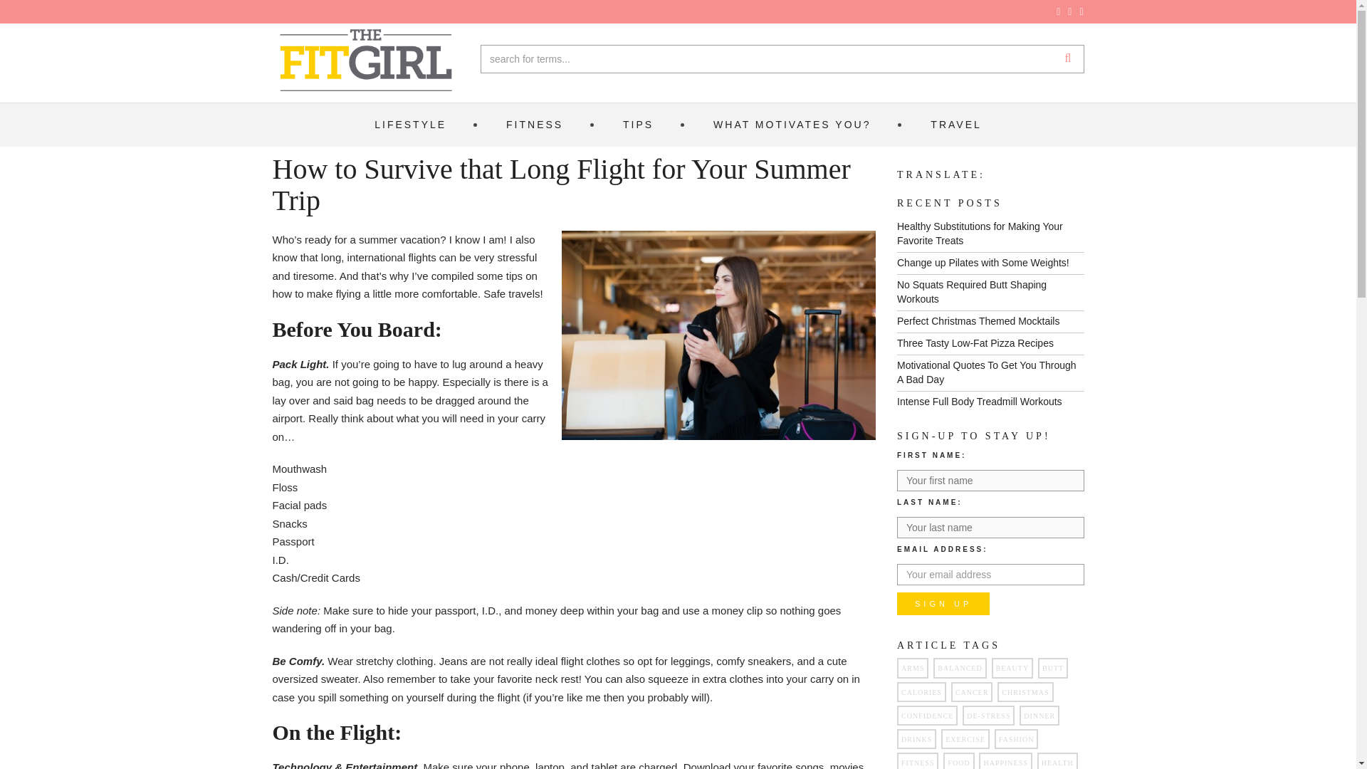  I want to click on Follow on Twitter, so click(1069, 11).